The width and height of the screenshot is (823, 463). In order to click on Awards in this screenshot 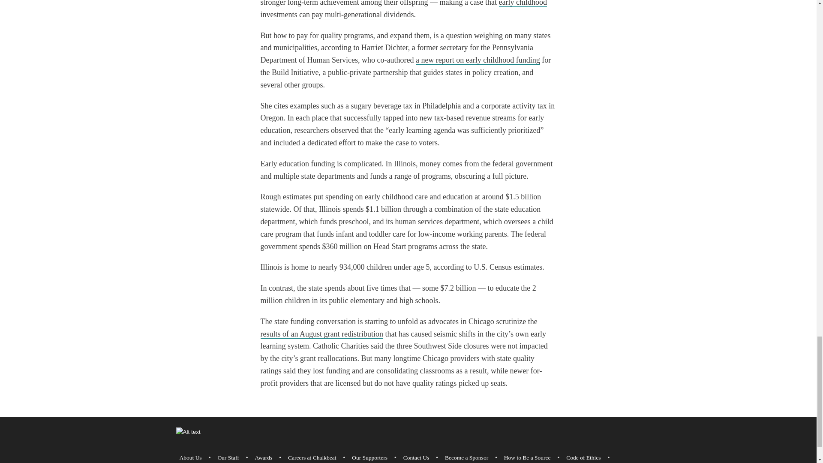, I will do `click(263, 457)`.